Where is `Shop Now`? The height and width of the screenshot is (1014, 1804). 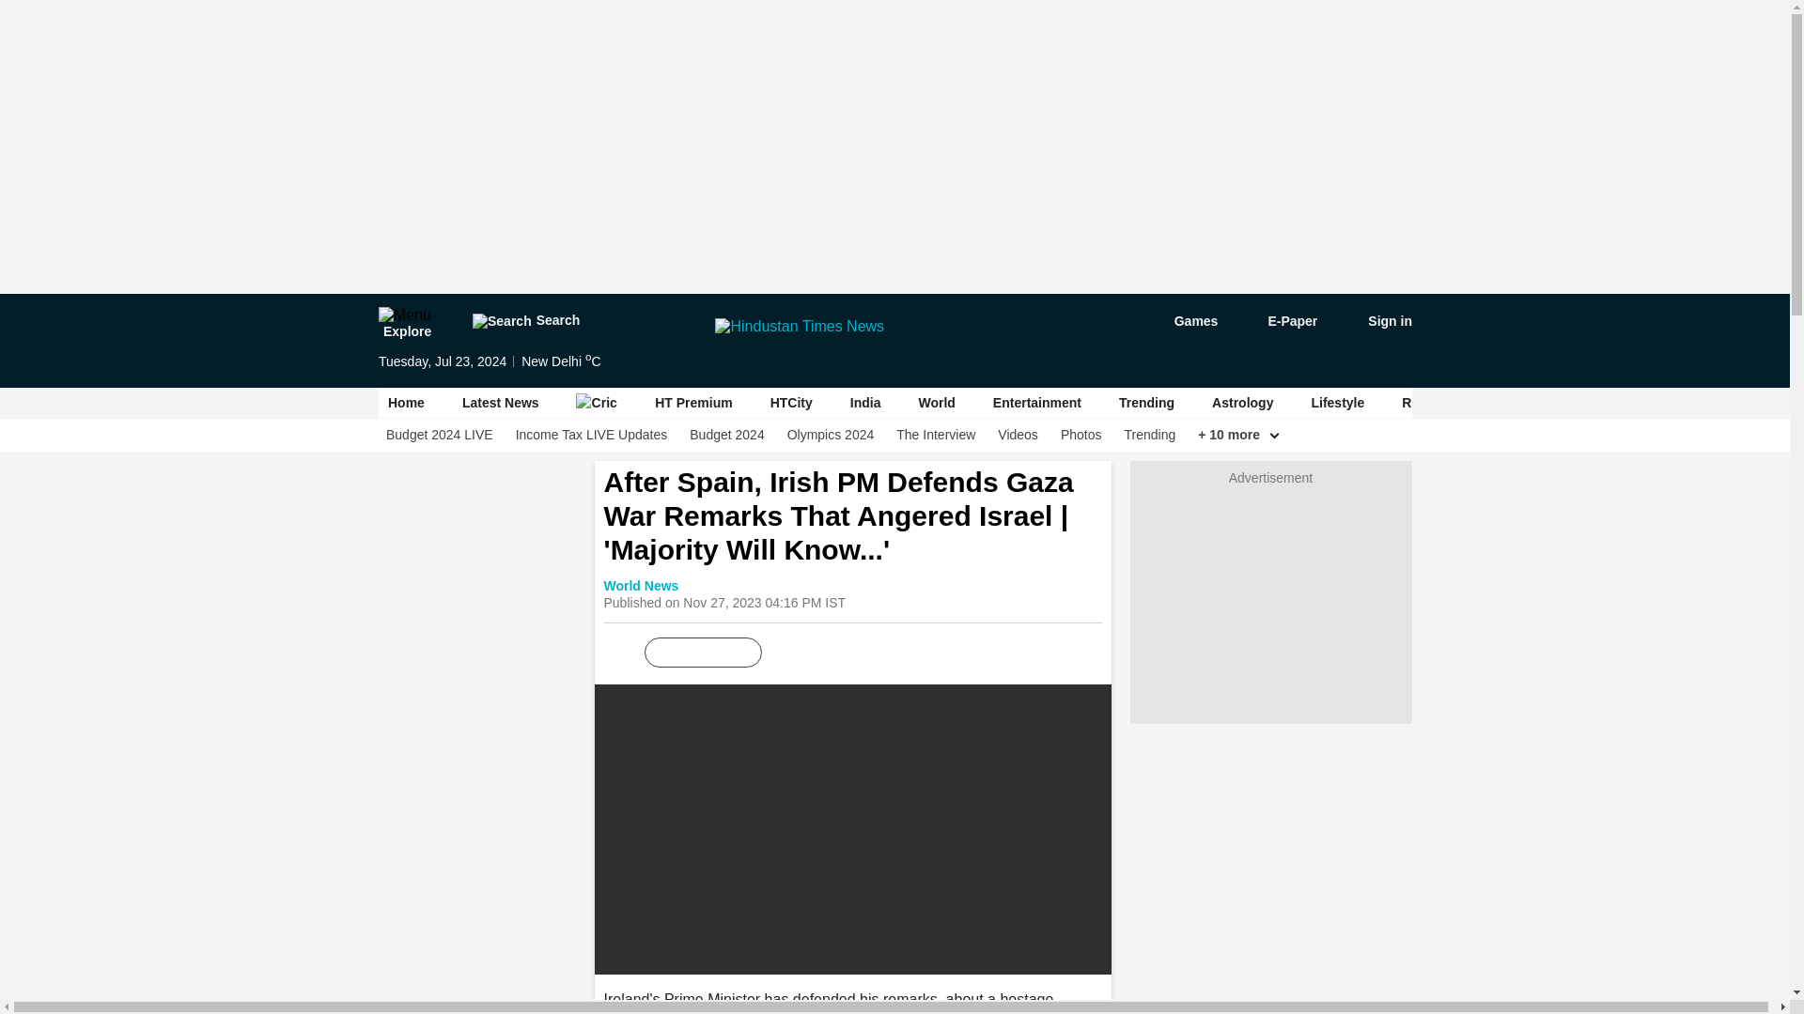
Shop Now is located at coordinates (1716, 403).